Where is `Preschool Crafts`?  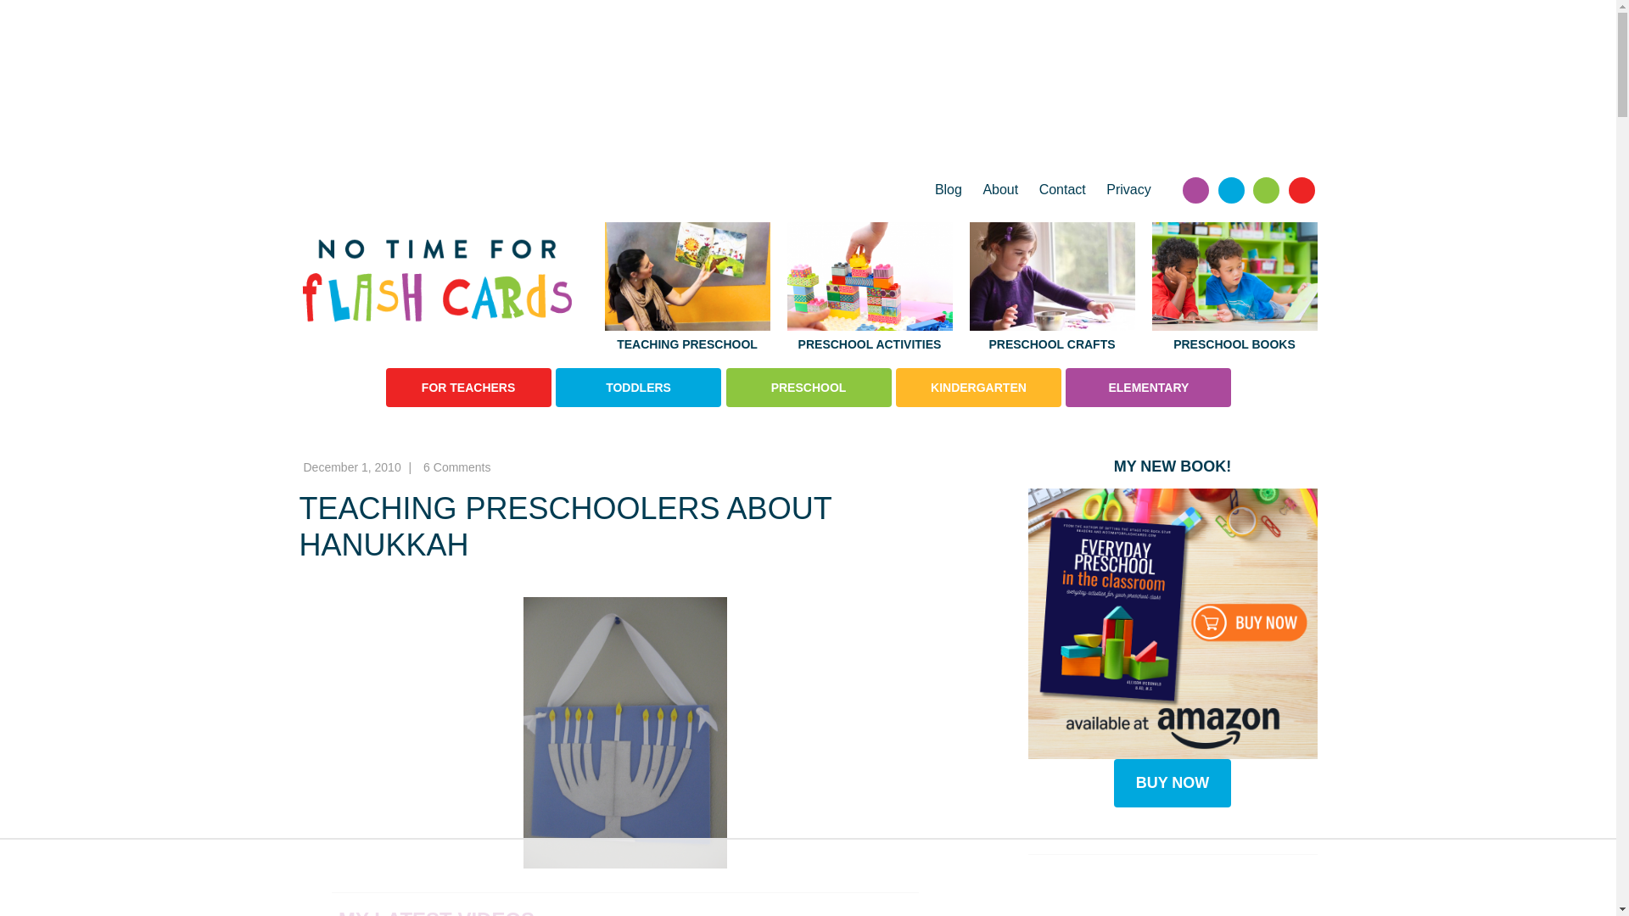 Preschool Crafts is located at coordinates (1051, 288).